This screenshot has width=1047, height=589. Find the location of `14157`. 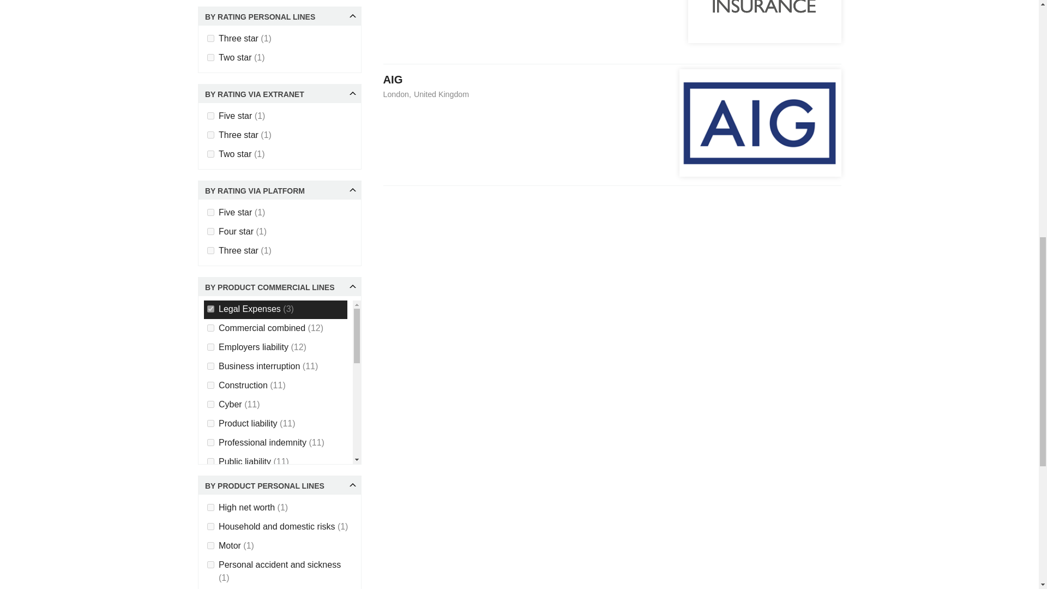

14157 is located at coordinates (210, 116).